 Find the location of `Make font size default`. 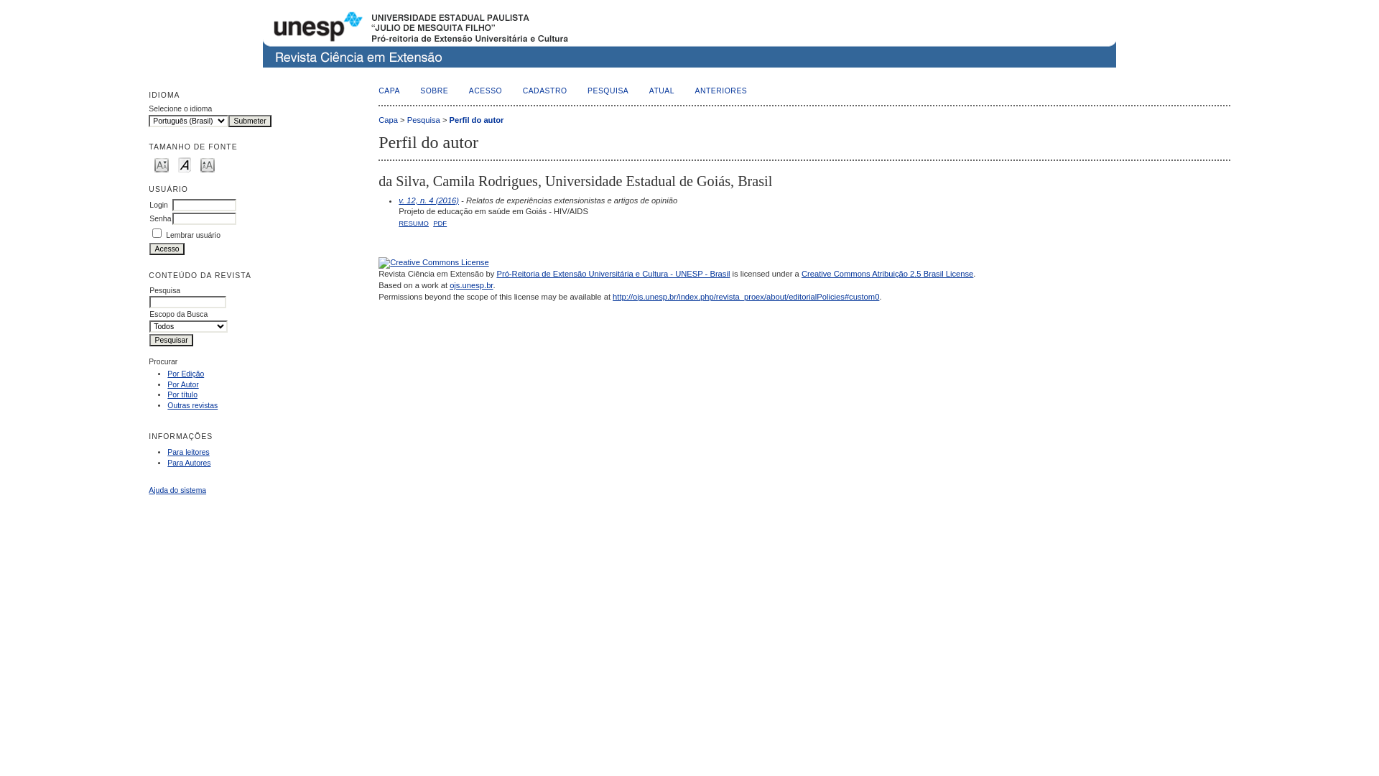

Make font size default is located at coordinates (184, 164).